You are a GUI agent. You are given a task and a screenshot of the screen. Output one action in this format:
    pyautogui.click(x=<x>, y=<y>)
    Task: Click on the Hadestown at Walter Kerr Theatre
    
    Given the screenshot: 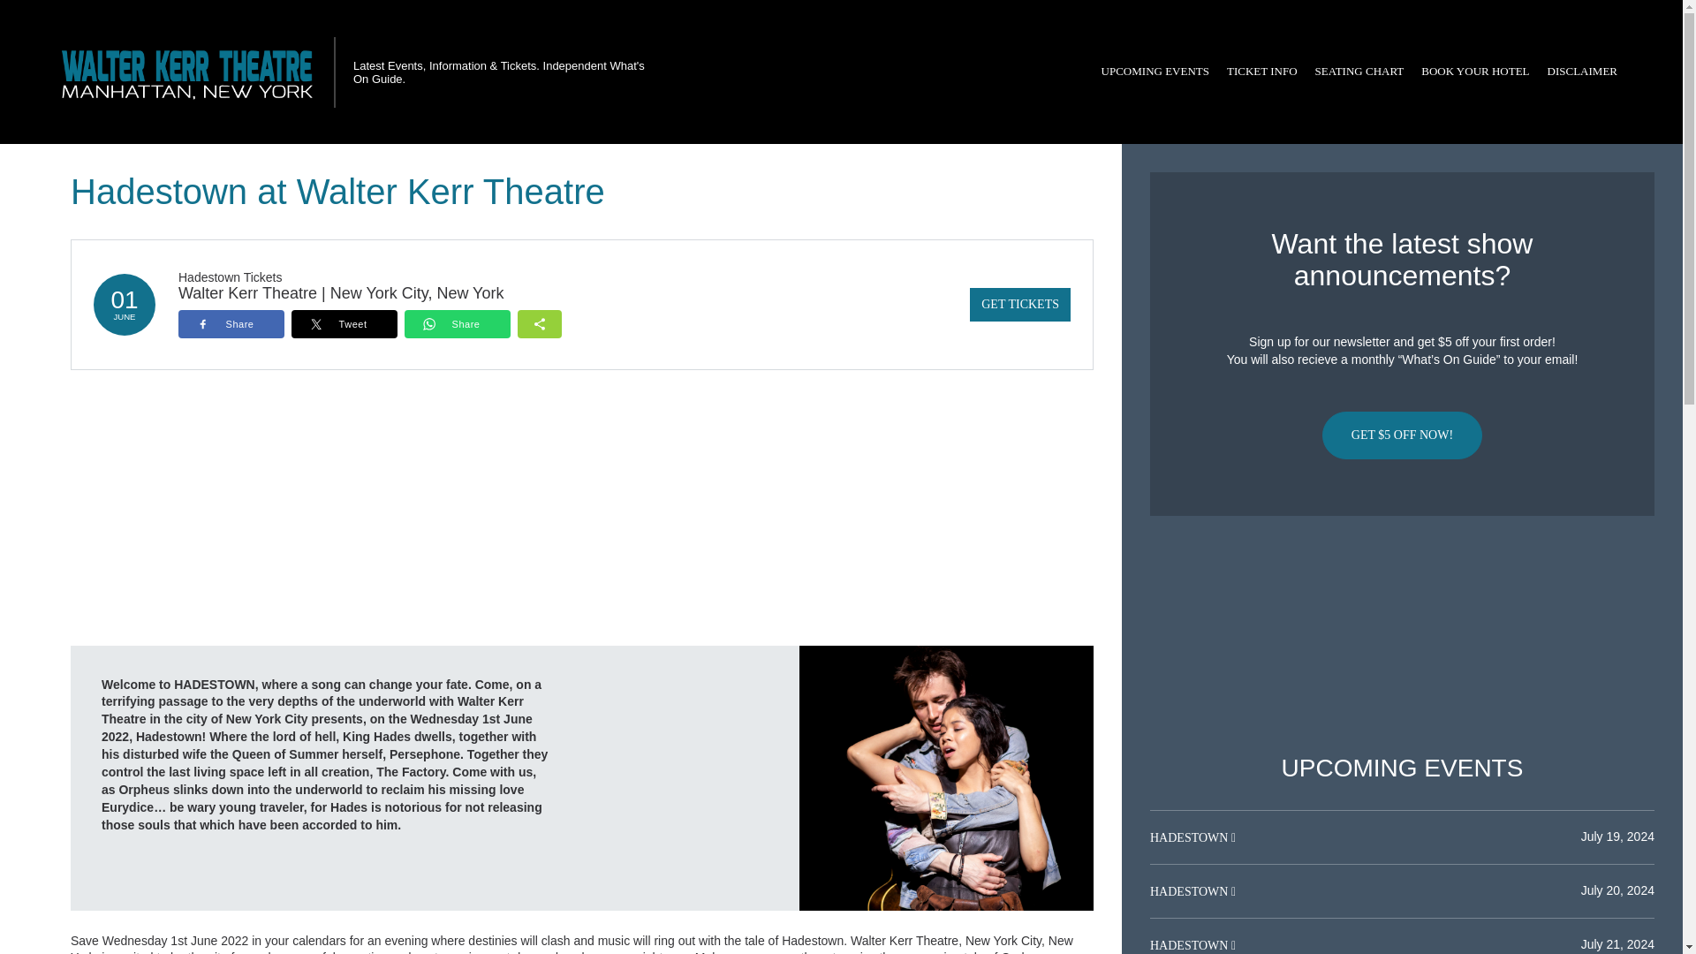 What is the action you would take?
    pyautogui.click(x=946, y=777)
    